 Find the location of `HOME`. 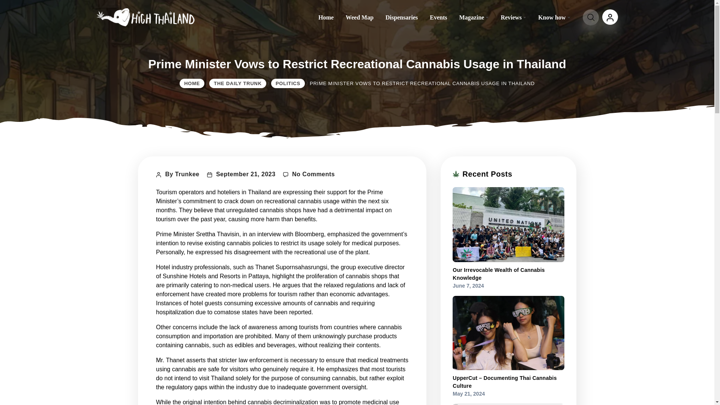

HOME is located at coordinates (192, 83).